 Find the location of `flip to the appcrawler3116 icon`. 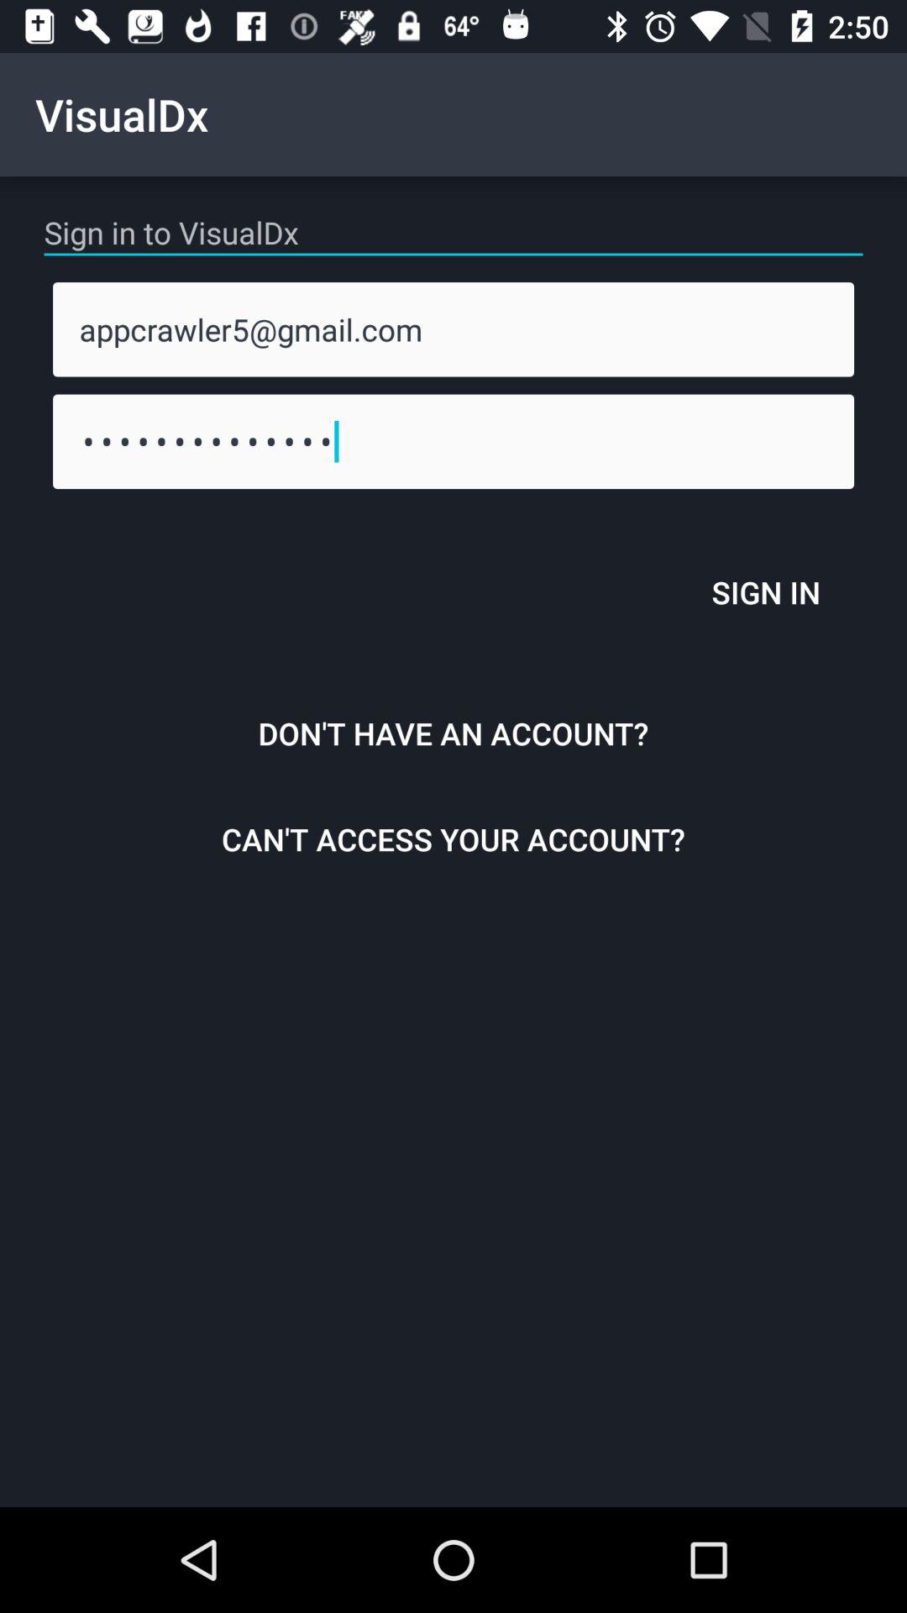

flip to the appcrawler3116 icon is located at coordinates (453, 441).